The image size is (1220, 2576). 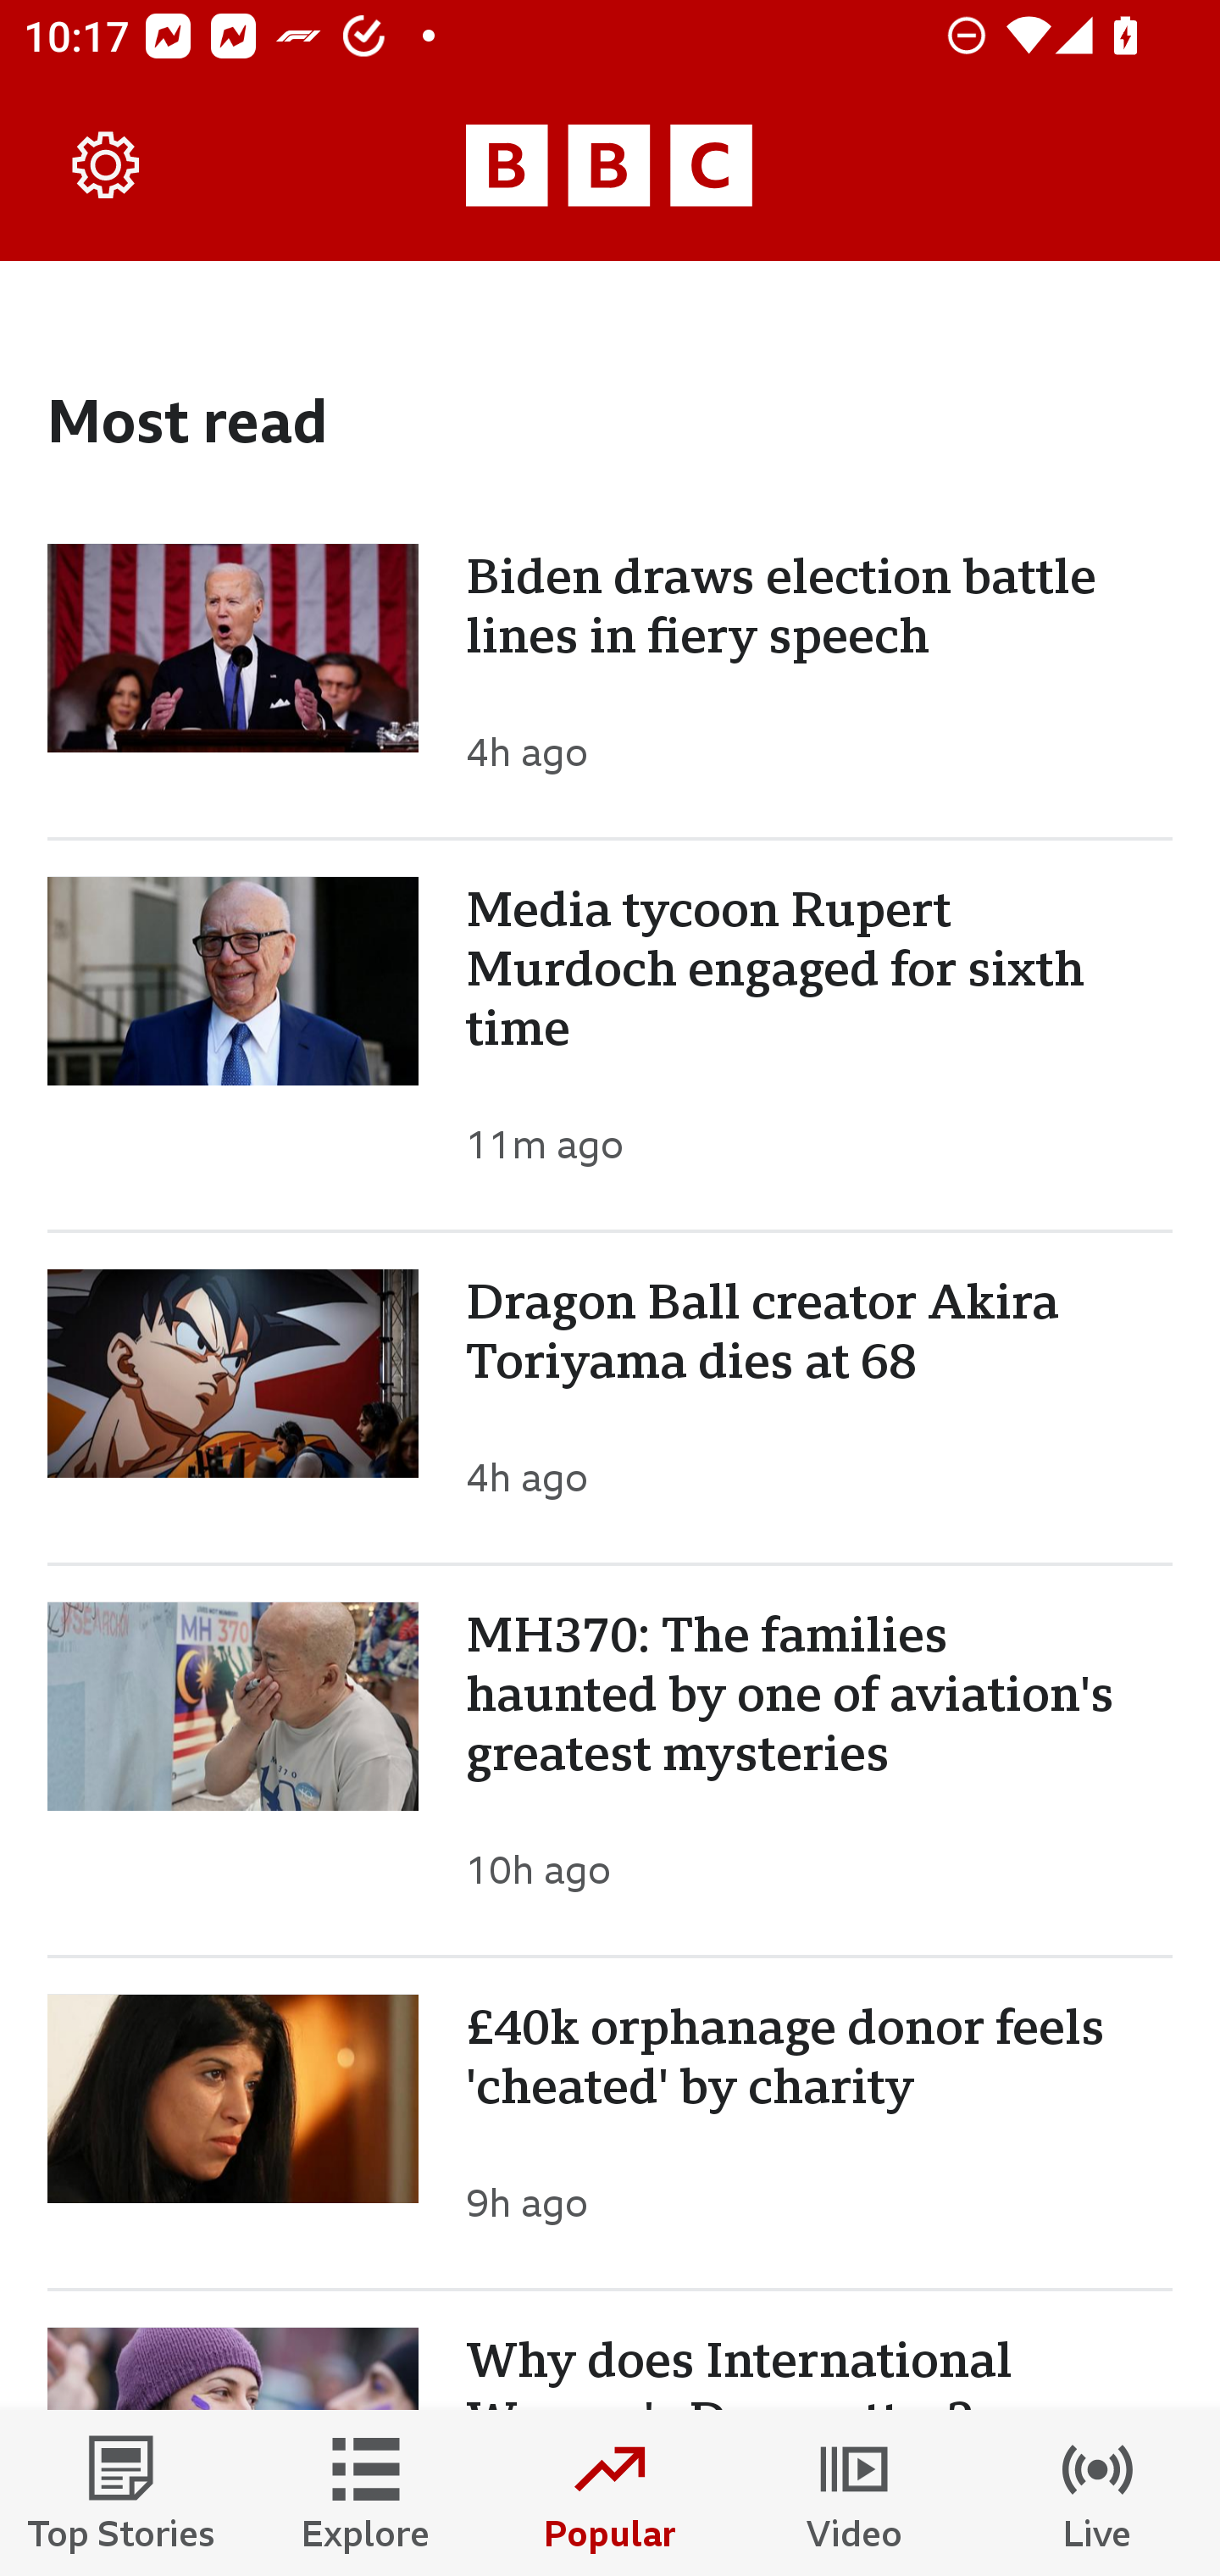 What do you see at coordinates (107, 166) in the screenshot?
I see `Settings` at bounding box center [107, 166].